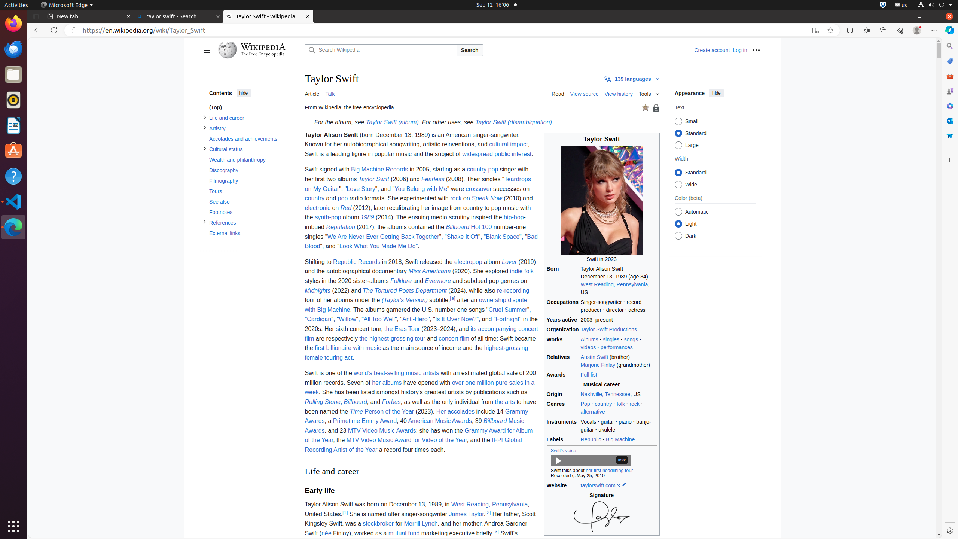  I want to click on Standard, so click(678, 173).